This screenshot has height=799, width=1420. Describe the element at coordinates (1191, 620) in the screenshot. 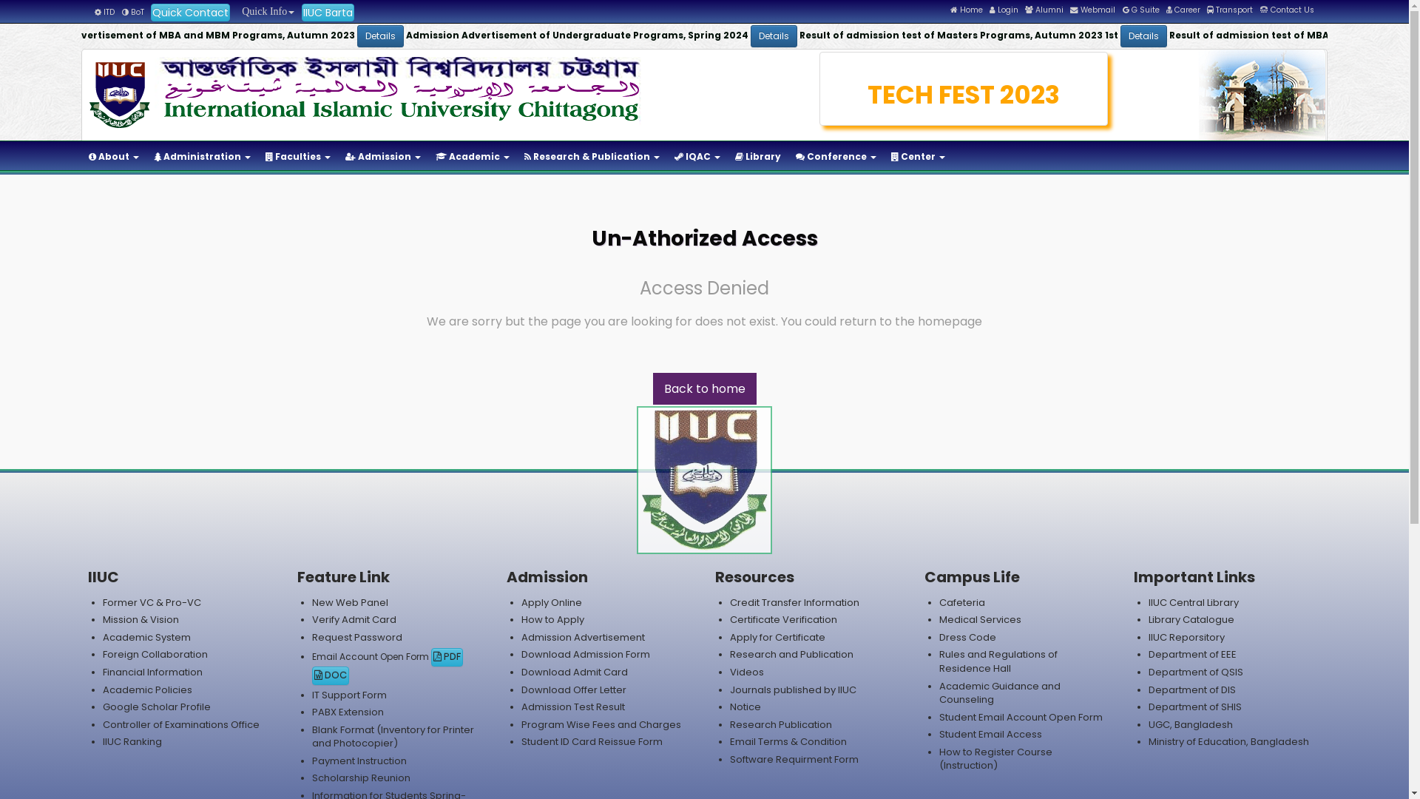

I see `Library Catalogue` at that location.